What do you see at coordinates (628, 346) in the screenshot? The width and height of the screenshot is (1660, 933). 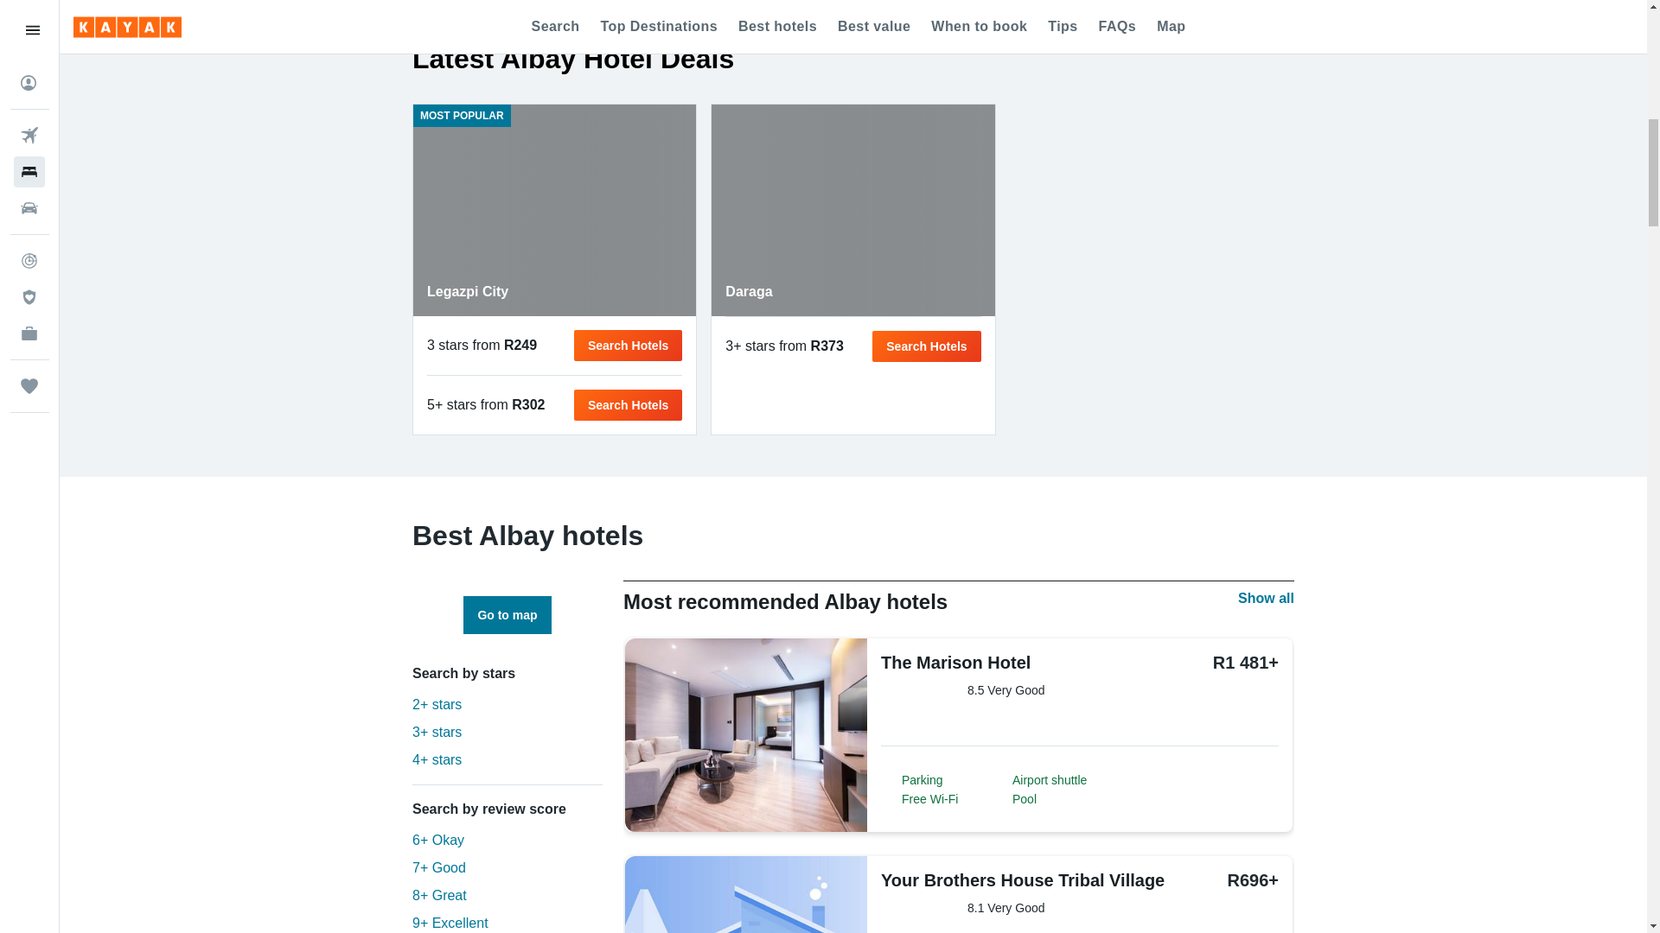 I see `Search Hotels` at bounding box center [628, 346].